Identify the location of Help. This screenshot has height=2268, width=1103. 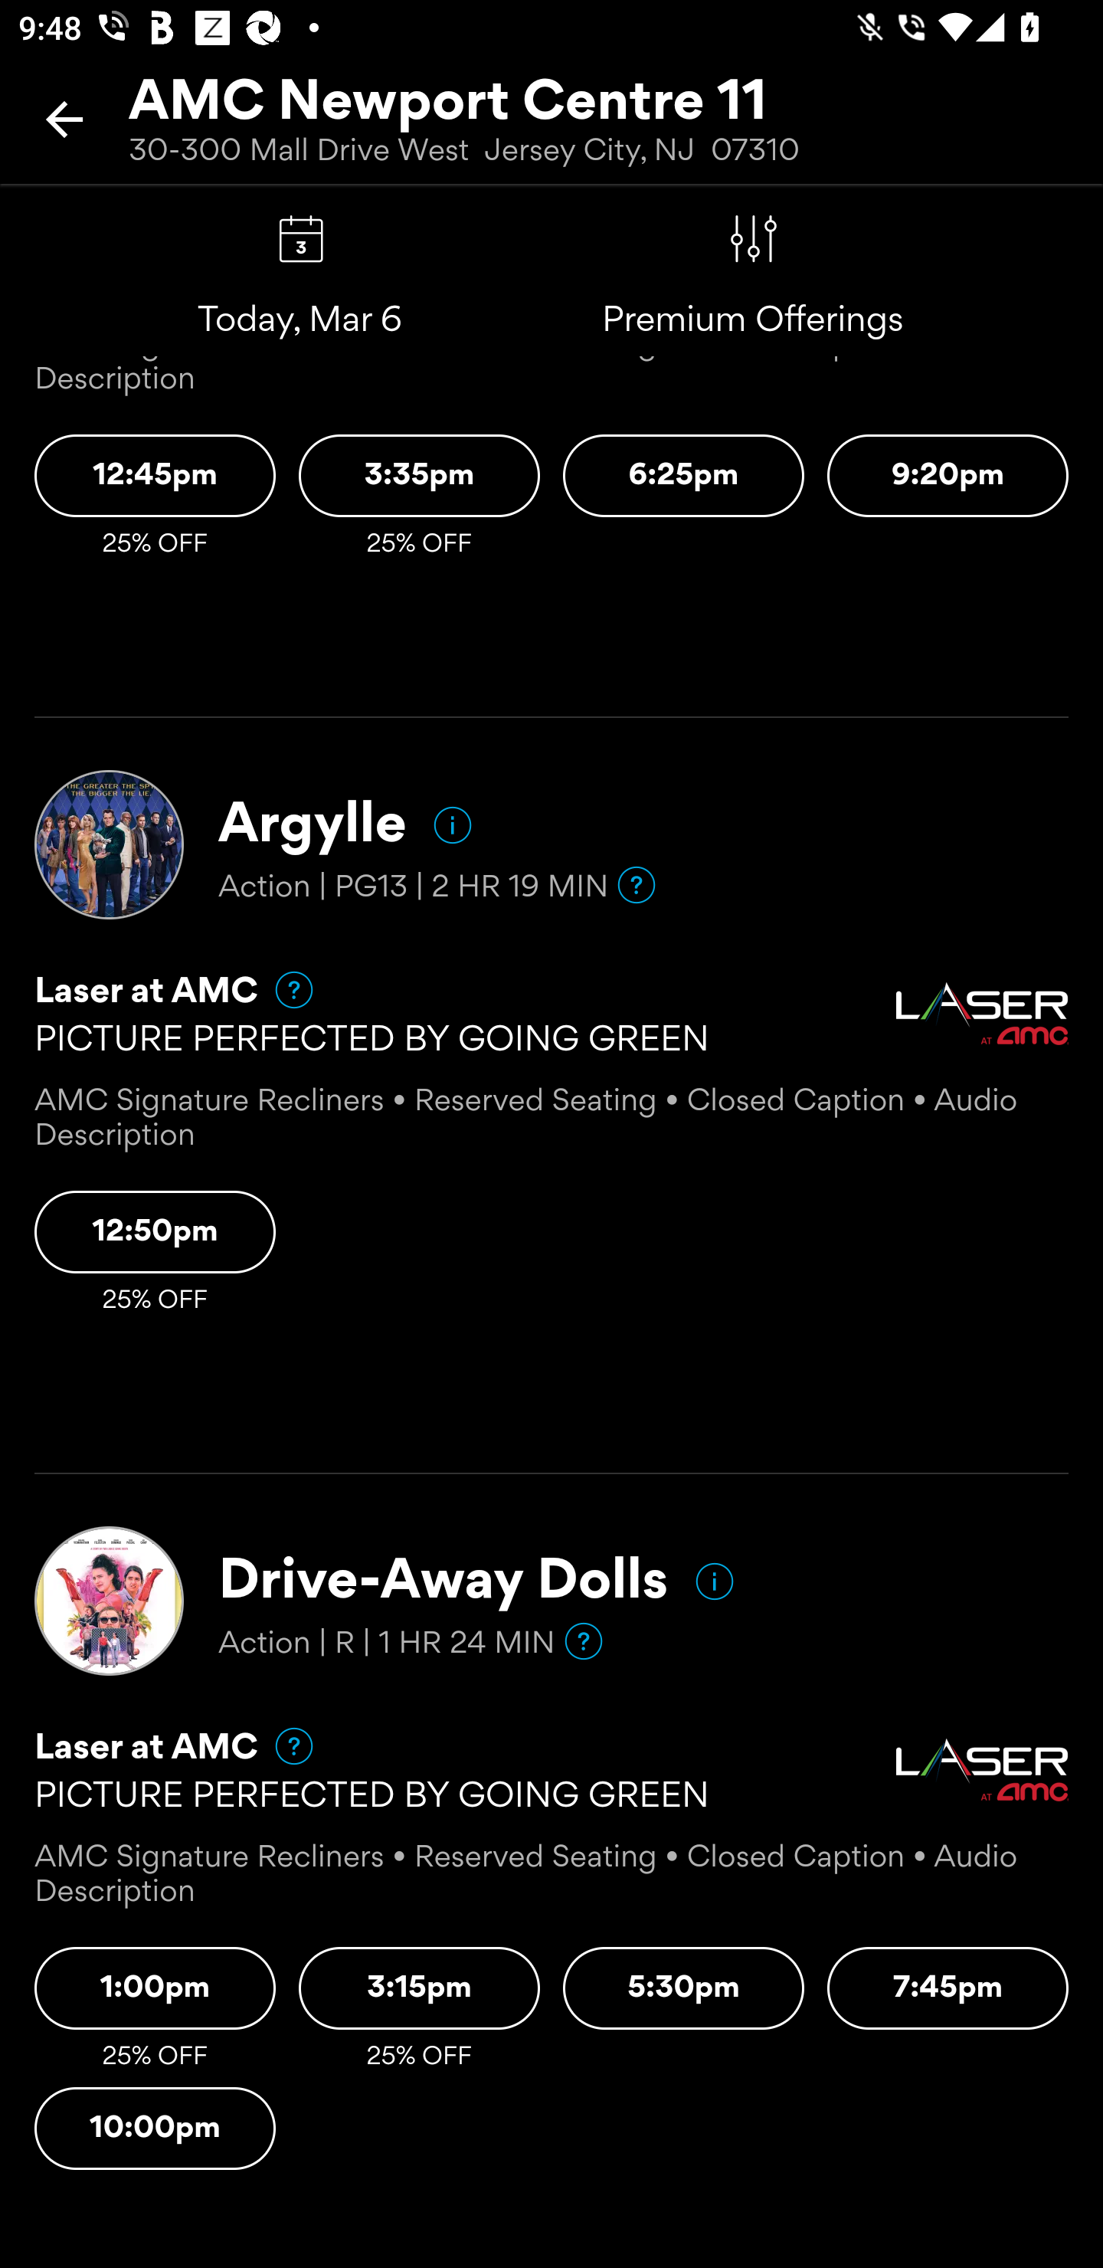
(583, 1640).